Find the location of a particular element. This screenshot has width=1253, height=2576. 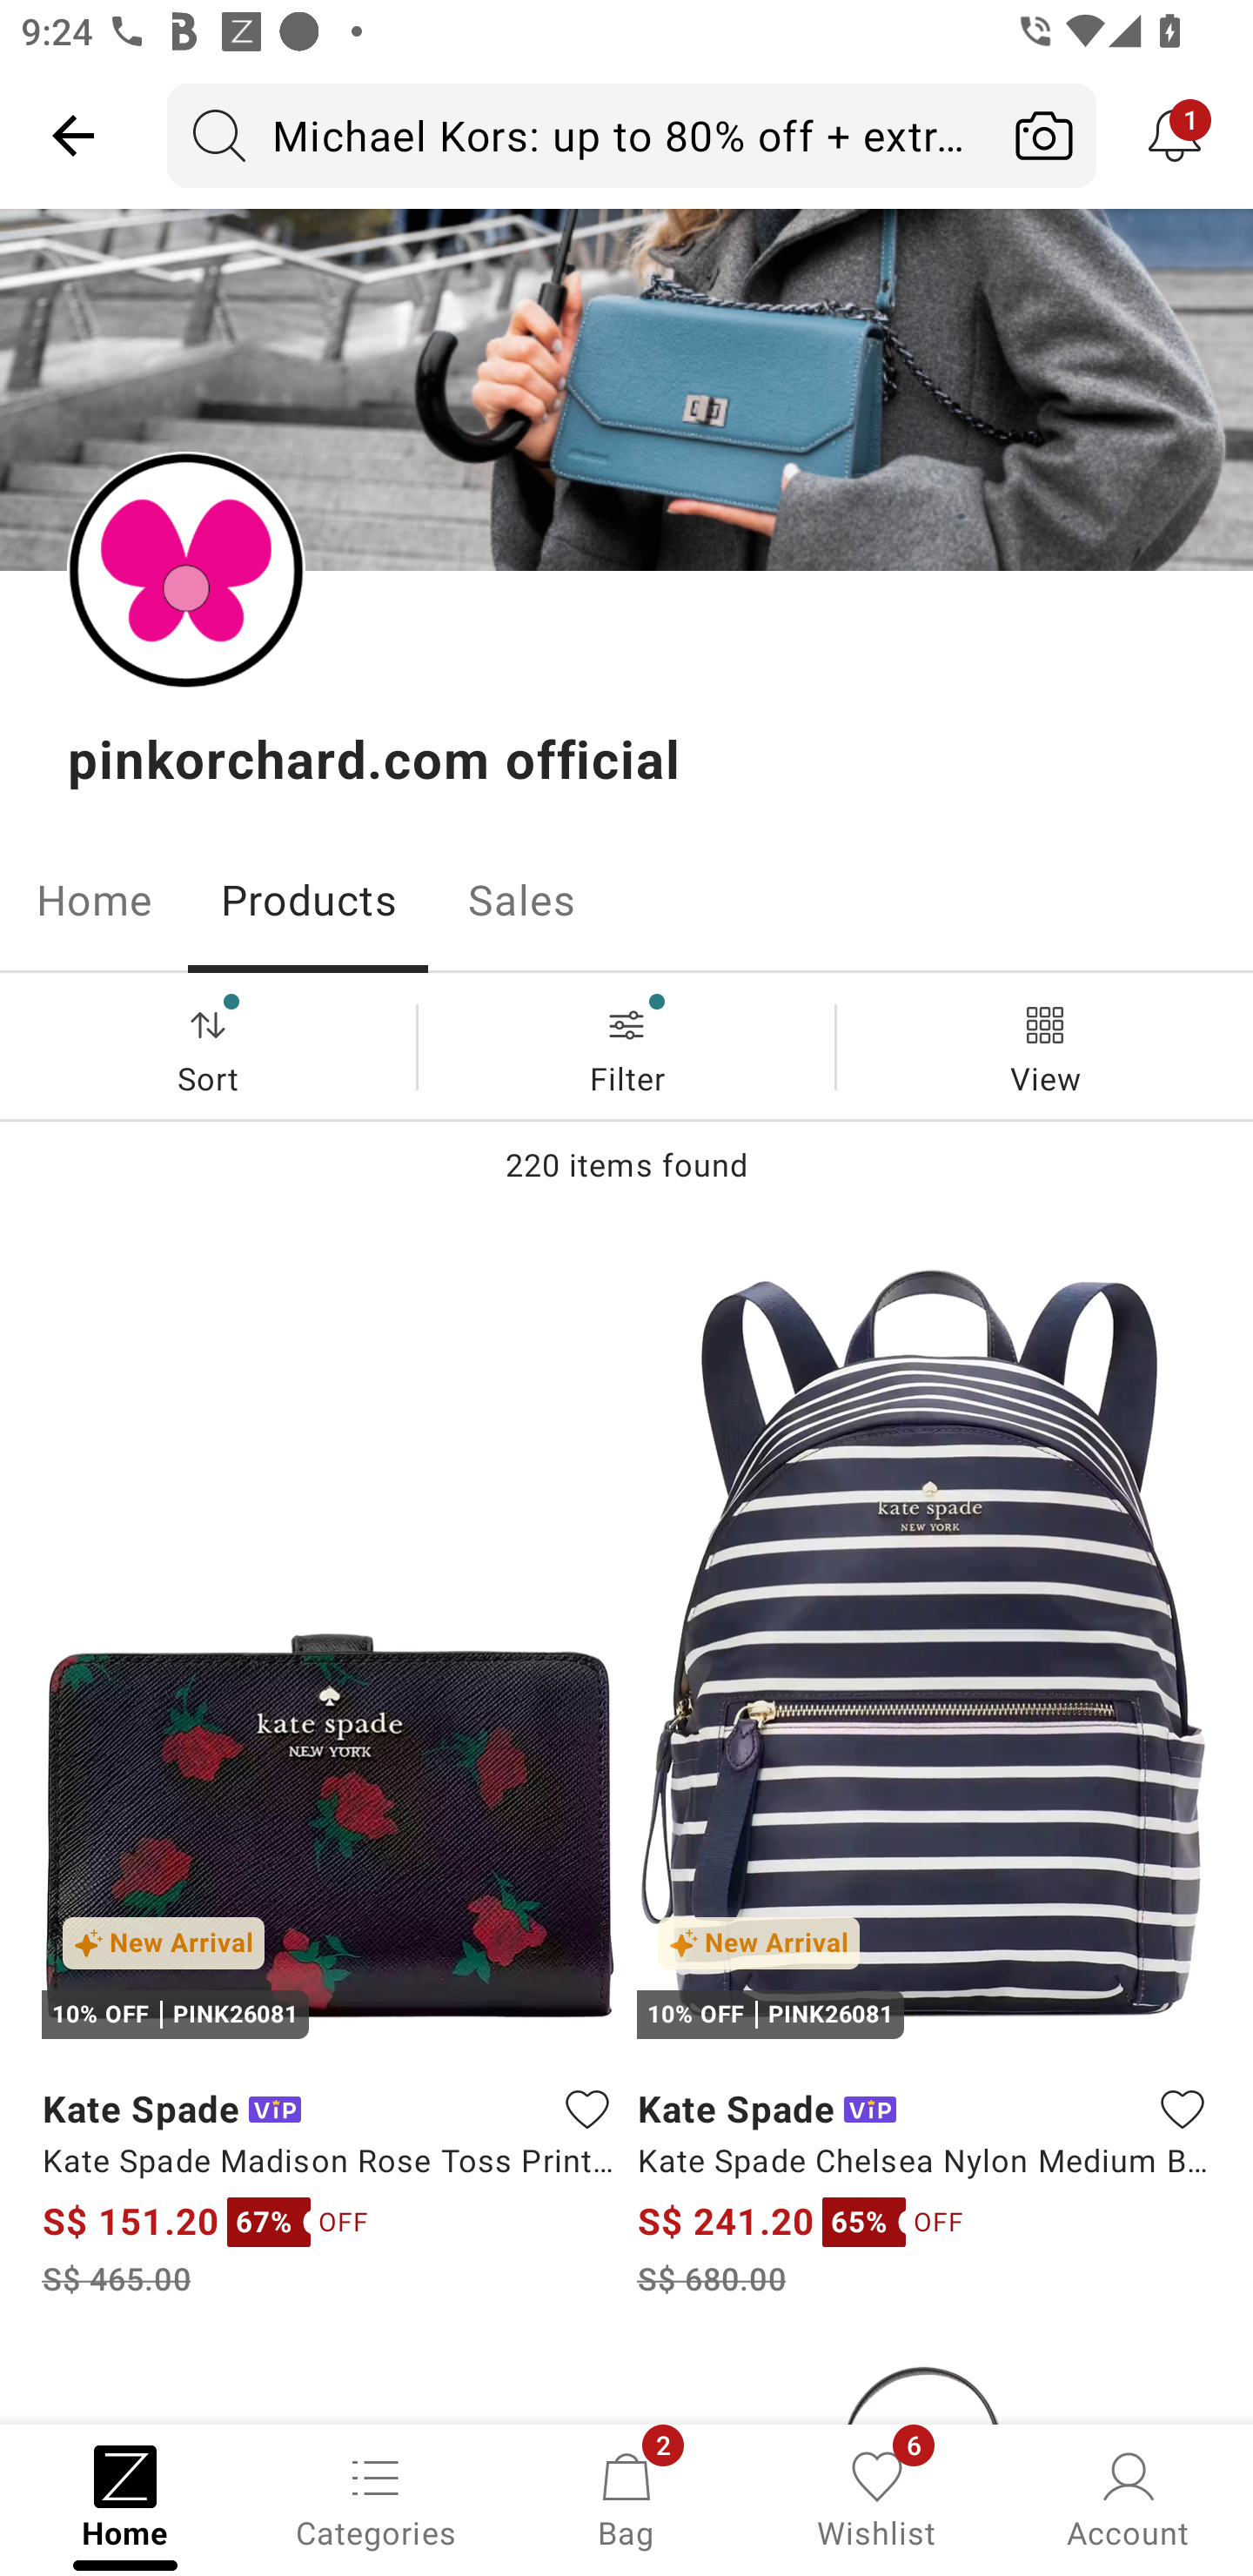

Navigate up is located at coordinates (73, 135).